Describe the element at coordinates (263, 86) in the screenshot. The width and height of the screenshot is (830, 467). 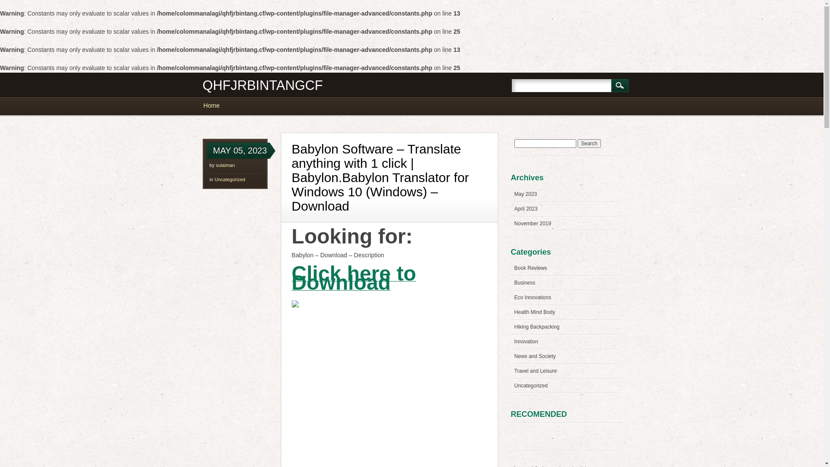
I see `QHFJRBINTANGCF` at that location.